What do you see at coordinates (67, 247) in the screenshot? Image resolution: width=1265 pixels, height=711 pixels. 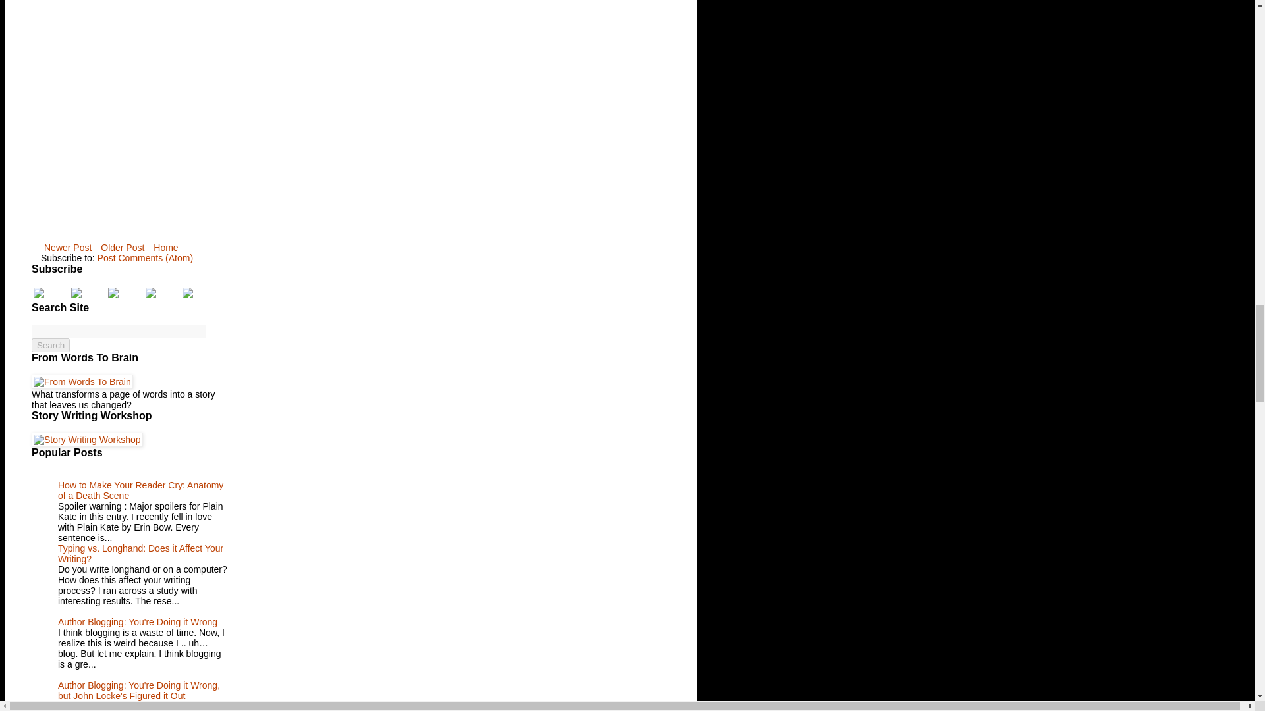 I see `Newer Post` at bounding box center [67, 247].